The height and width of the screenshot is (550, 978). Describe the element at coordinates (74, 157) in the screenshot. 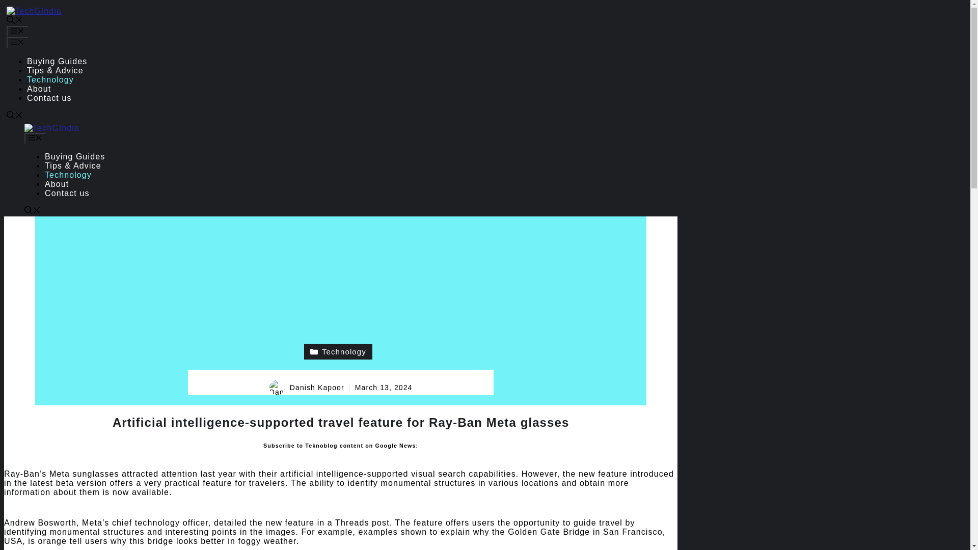

I see `Buying Guides` at that location.